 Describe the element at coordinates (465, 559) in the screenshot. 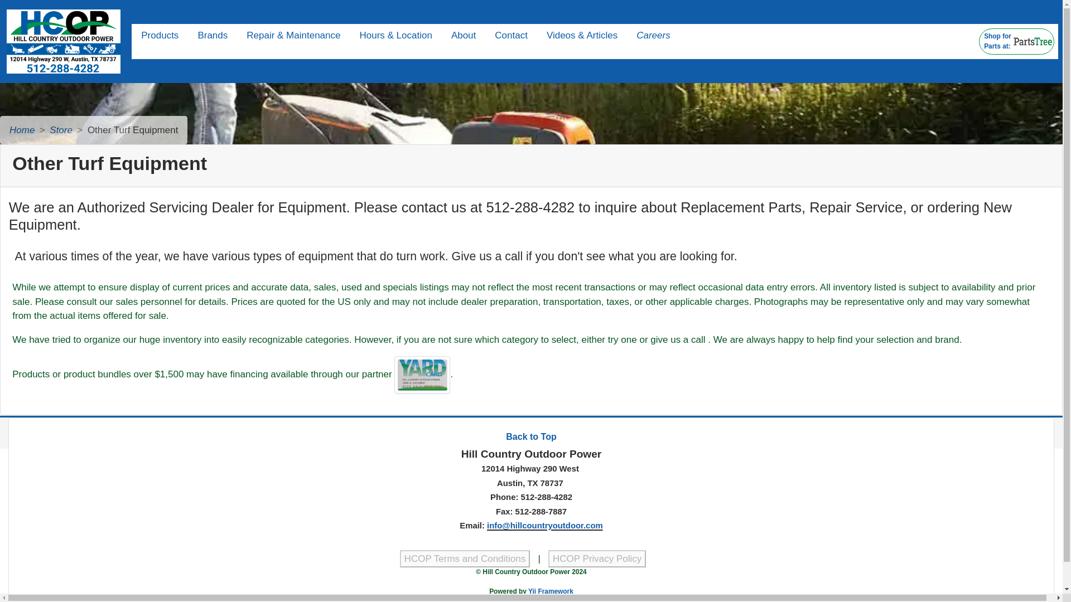

I see `About` at that location.